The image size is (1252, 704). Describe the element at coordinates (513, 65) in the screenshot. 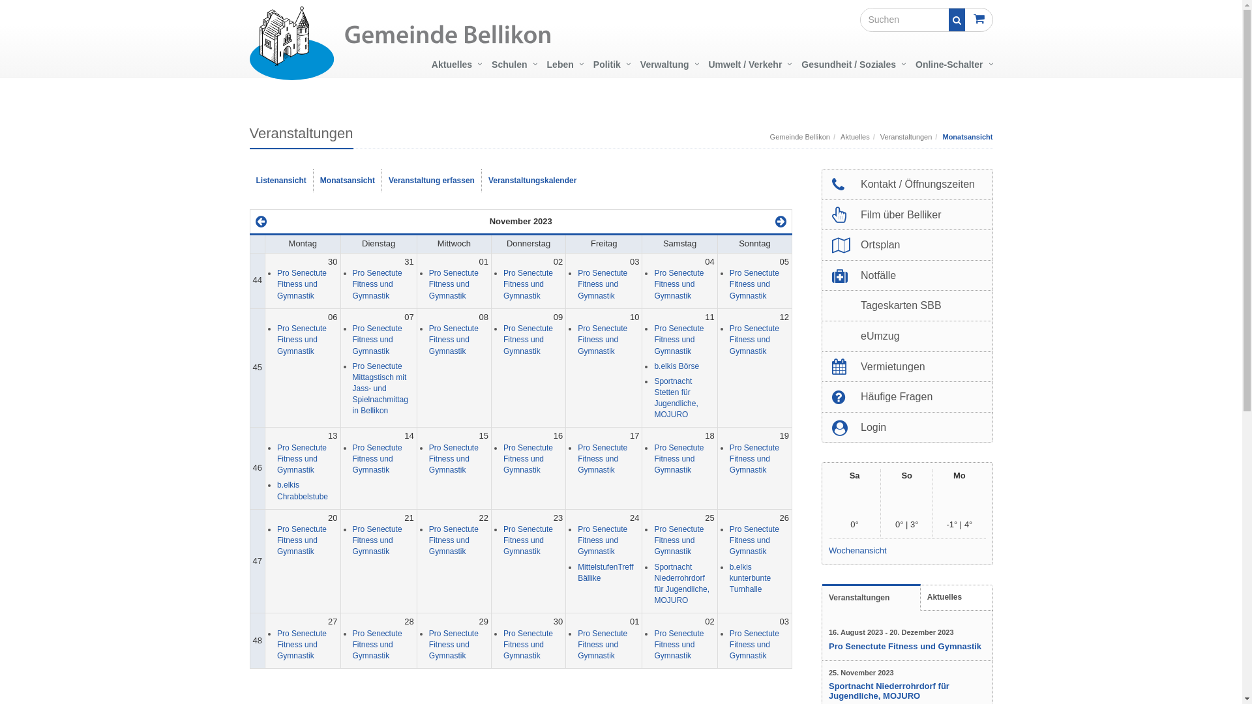

I see `Schulen` at that location.